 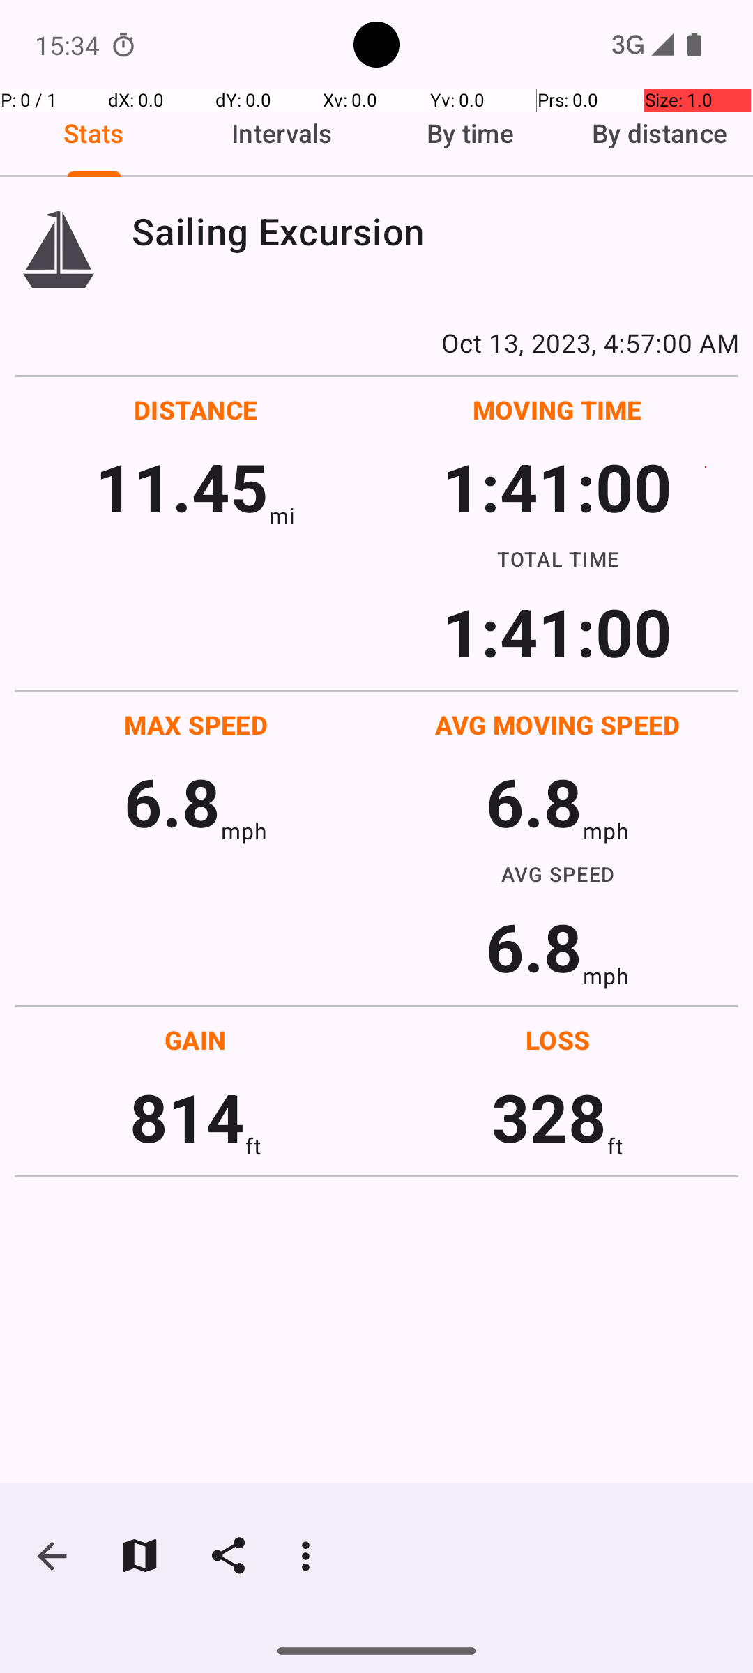 I want to click on 6.8, so click(x=172, y=802).